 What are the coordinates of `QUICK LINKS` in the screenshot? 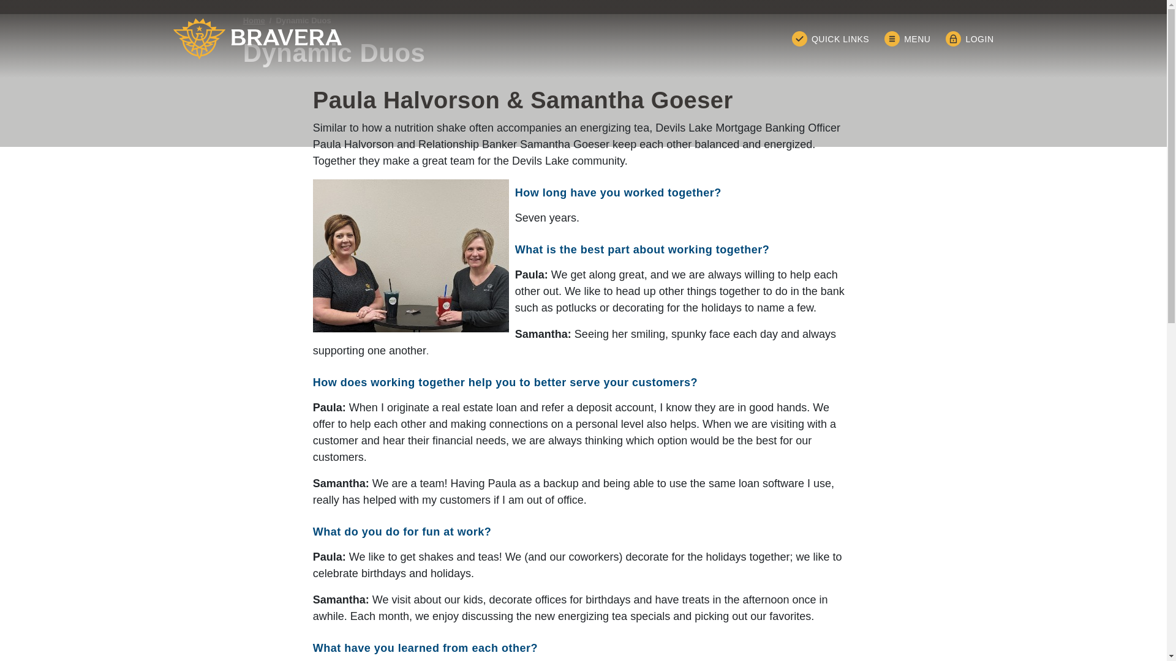 It's located at (830, 38).